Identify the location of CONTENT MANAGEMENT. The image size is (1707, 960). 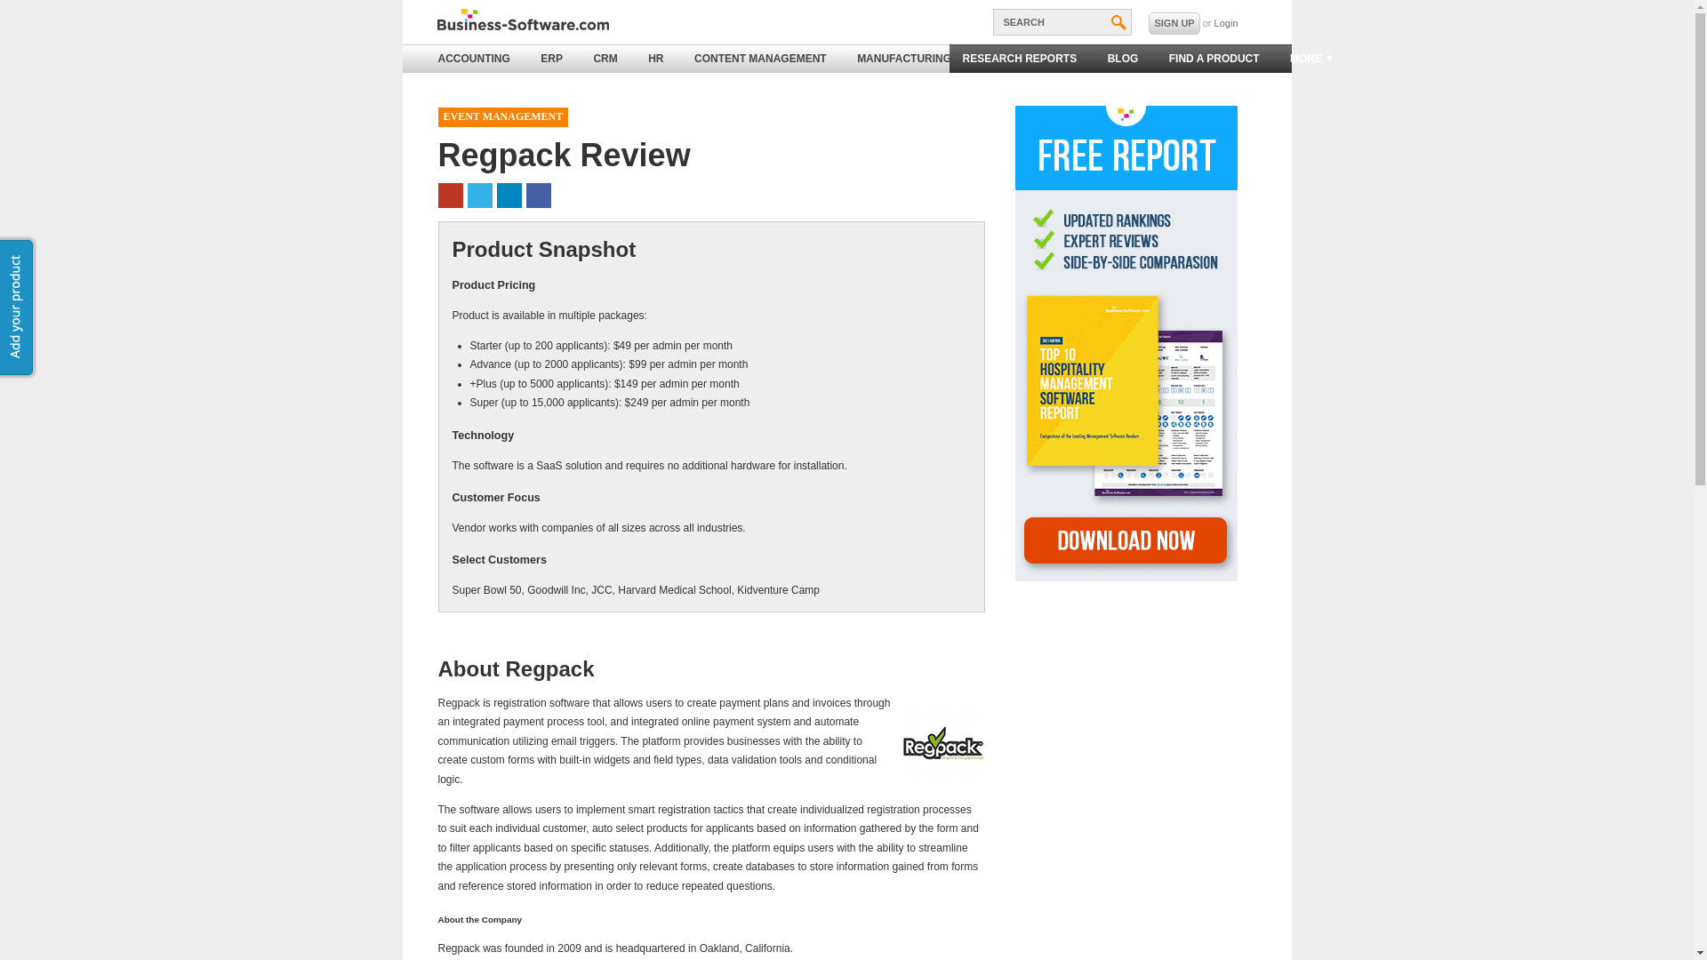
(760, 59).